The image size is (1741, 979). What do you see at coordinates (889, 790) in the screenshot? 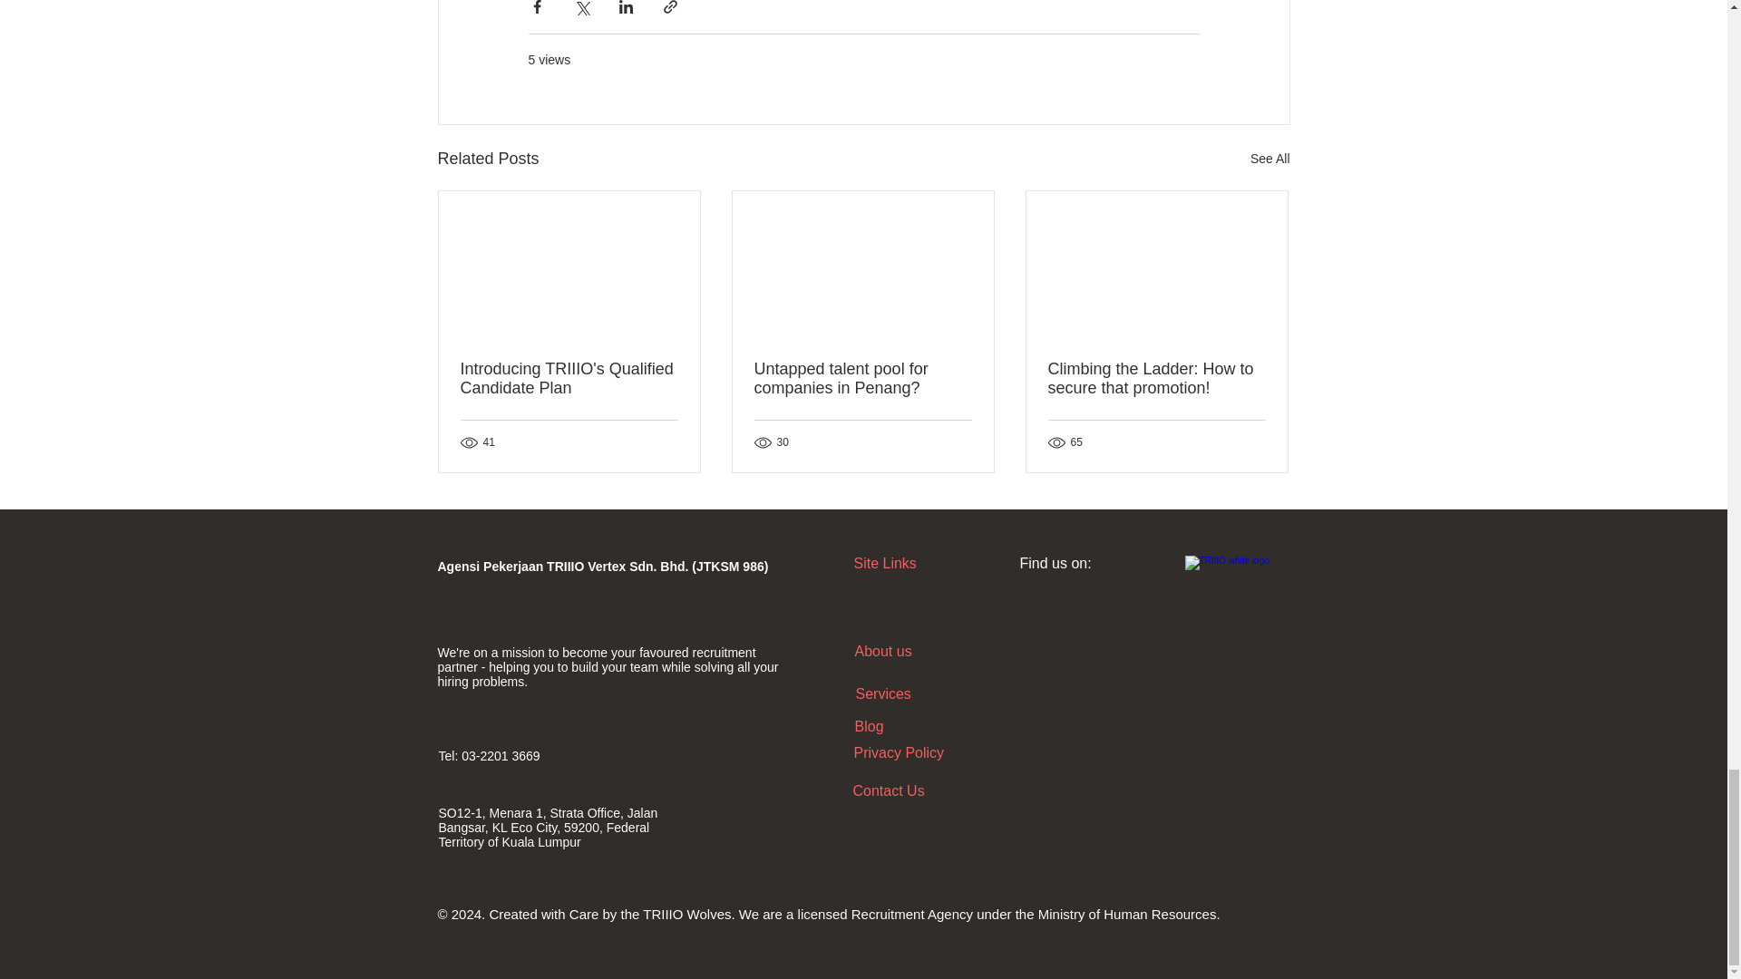
I see `Contact Us` at bounding box center [889, 790].